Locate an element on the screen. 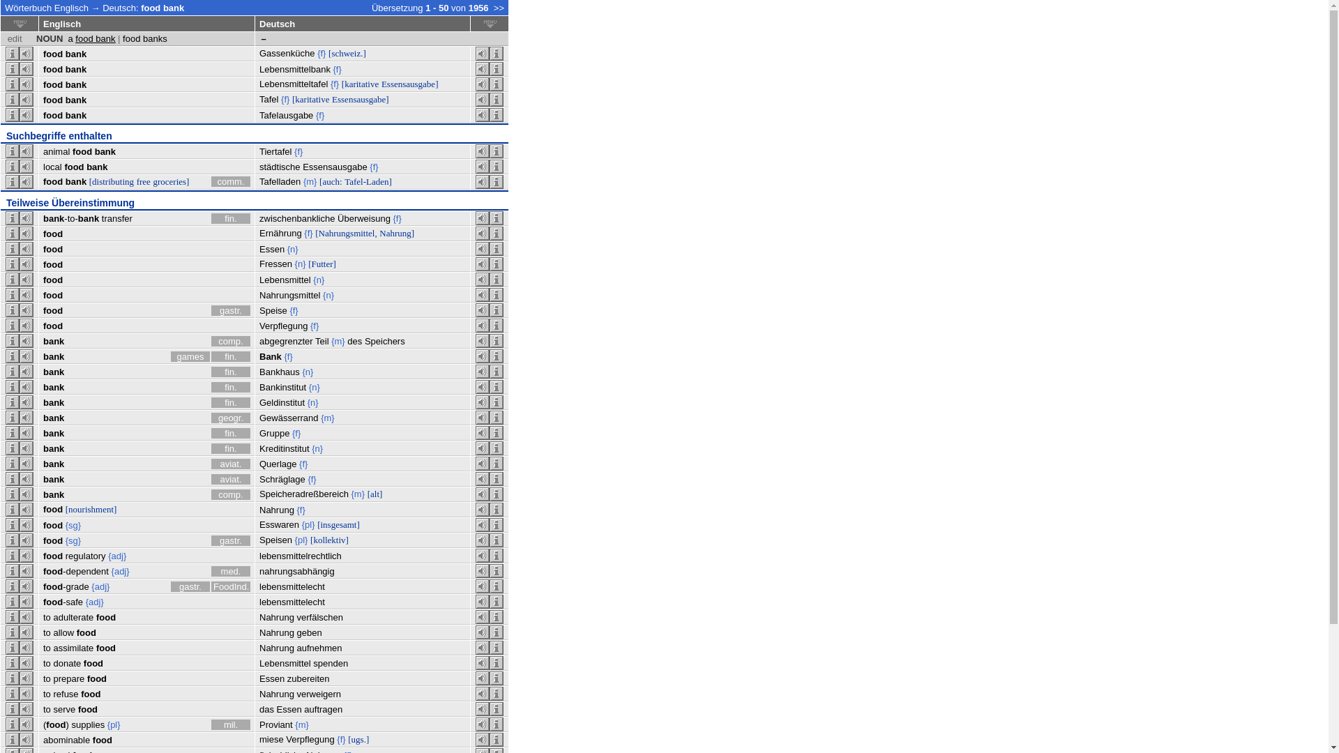 The height and width of the screenshot is (753, 1339). spenden is located at coordinates (331, 664).